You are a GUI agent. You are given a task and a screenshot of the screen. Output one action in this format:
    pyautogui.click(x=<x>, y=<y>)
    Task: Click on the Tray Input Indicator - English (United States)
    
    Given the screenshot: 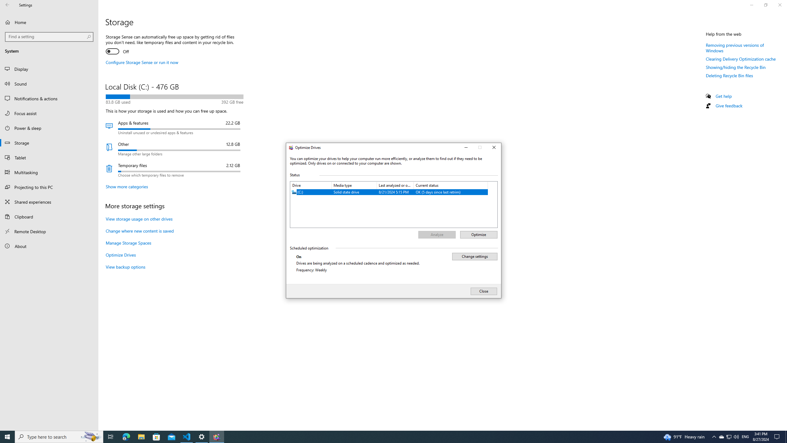 What is the action you would take?
    pyautogui.click(x=745, y=437)
    